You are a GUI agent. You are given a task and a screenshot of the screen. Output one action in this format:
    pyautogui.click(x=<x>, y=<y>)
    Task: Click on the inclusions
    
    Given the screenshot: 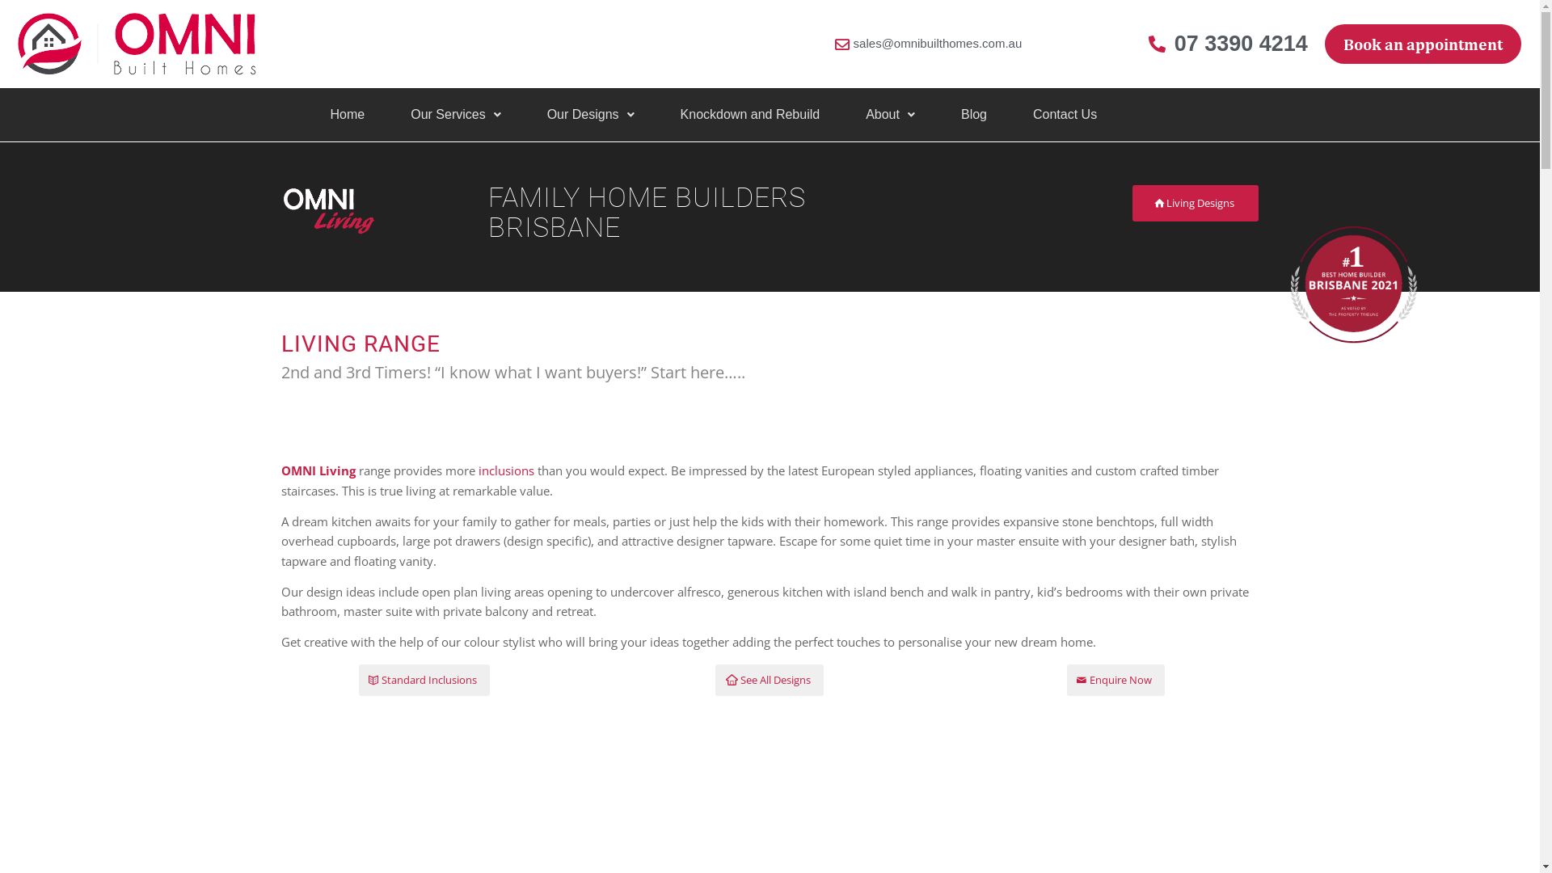 What is the action you would take?
    pyautogui.click(x=506, y=470)
    